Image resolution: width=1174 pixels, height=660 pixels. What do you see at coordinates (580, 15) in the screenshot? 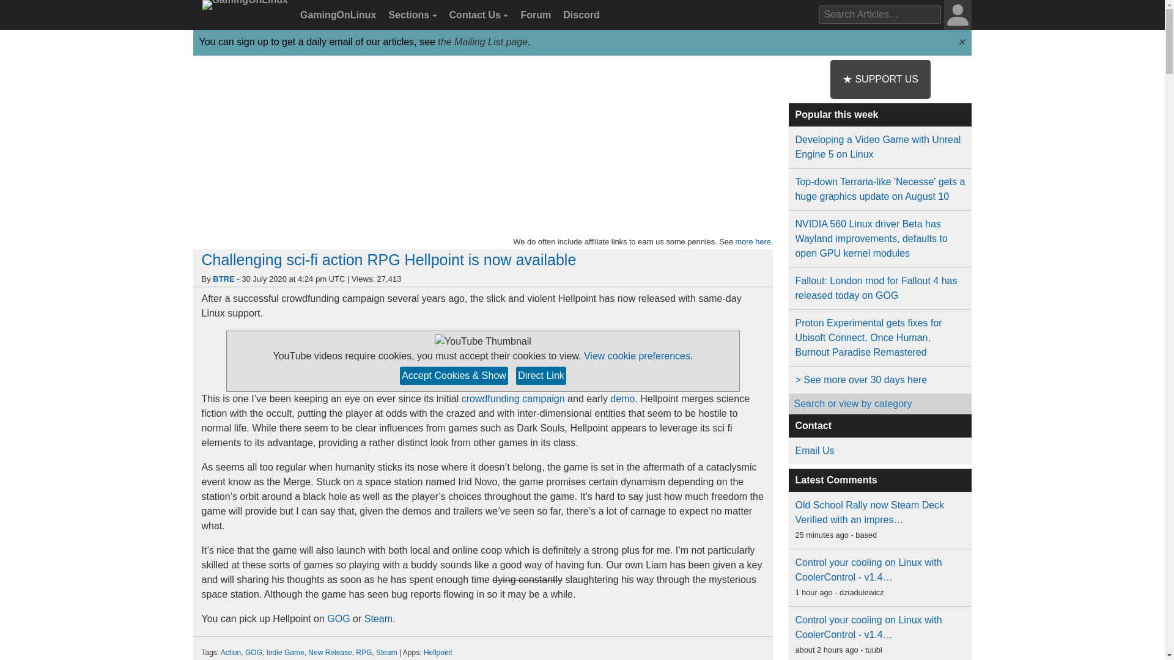
I see `Discord` at bounding box center [580, 15].